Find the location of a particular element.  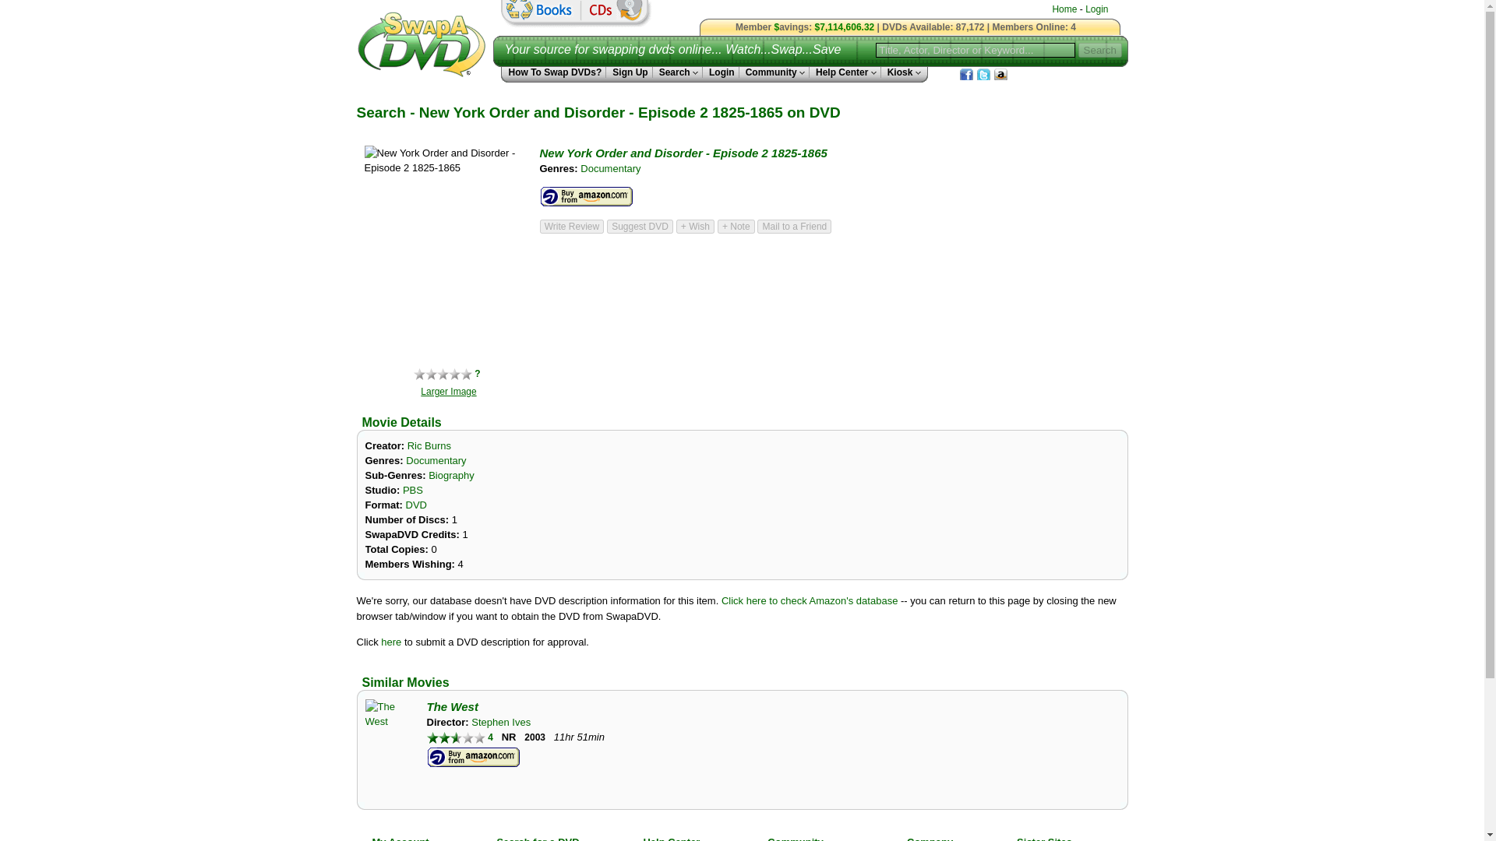

The Pulse of SwapaDVD is located at coordinates (906, 26).